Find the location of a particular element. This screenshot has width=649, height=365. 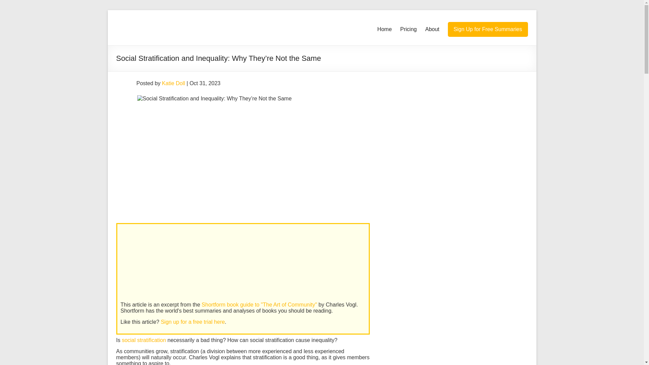

Shortform book guide to "The Art of Community" is located at coordinates (260, 305).